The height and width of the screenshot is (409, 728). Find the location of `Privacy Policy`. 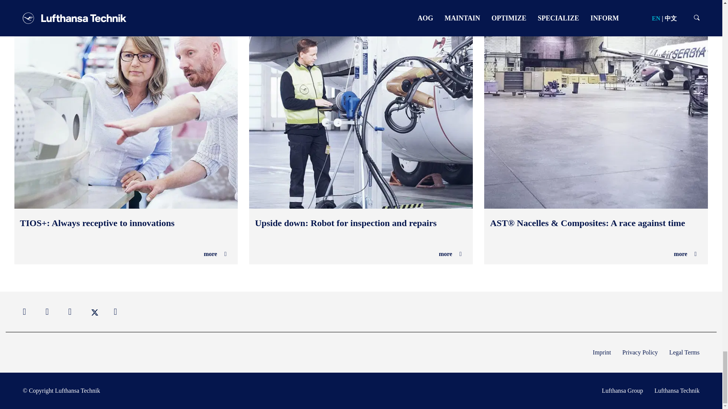

Privacy Policy is located at coordinates (640, 352).